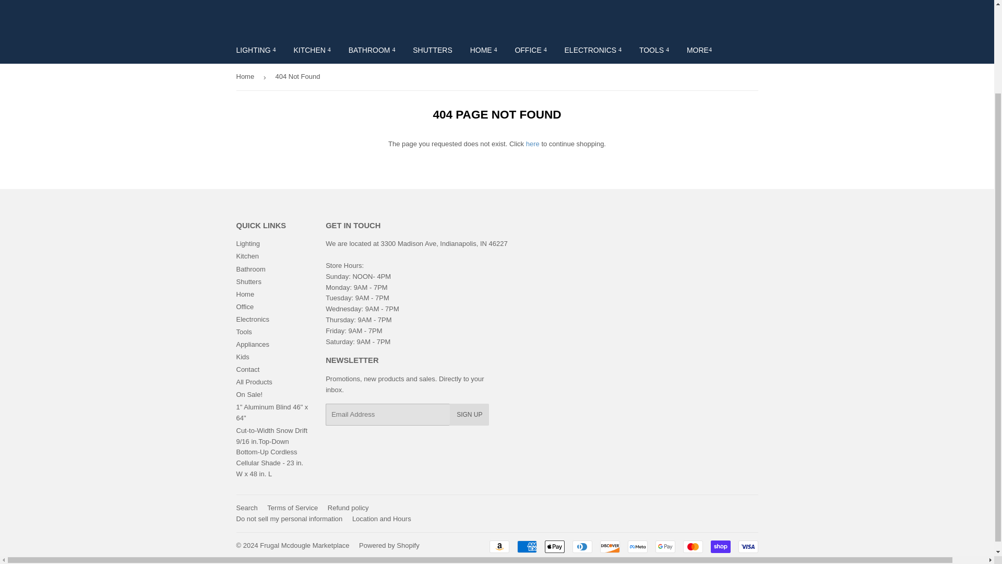  What do you see at coordinates (610, 546) in the screenshot?
I see `Discover` at bounding box center [610, 546].